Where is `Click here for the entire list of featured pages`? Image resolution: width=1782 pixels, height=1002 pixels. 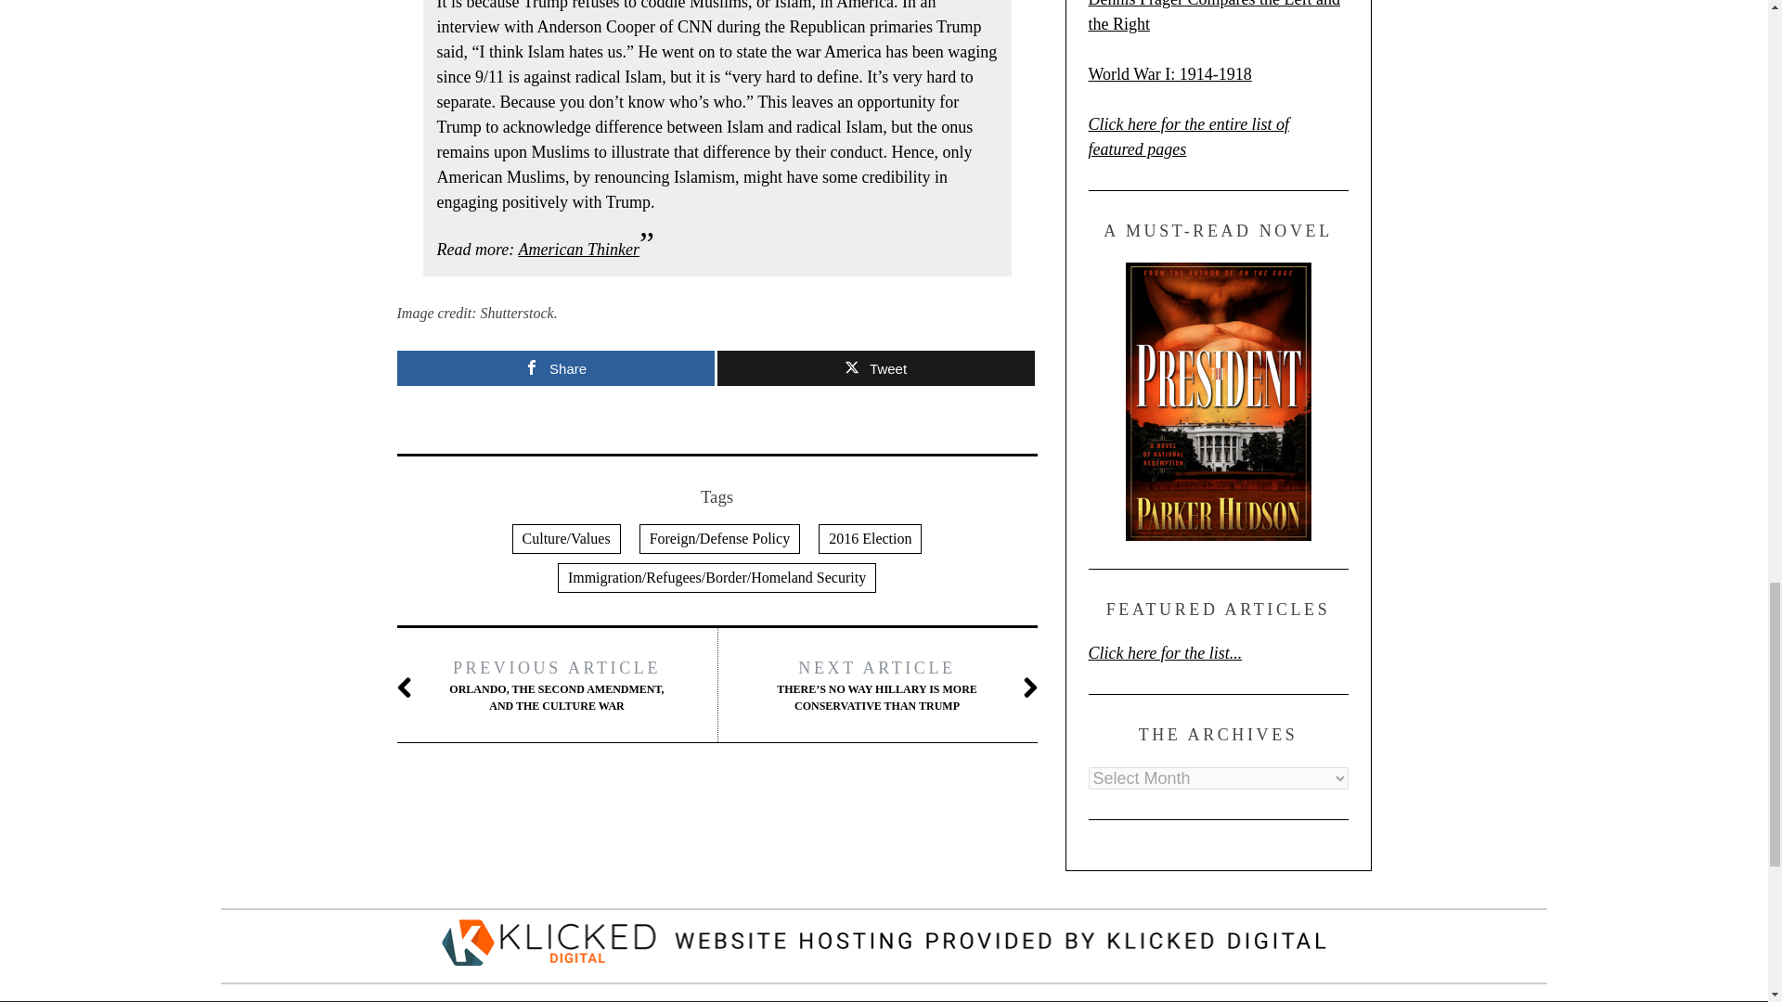
Click here for the entire list of featured pages is located at coordinates (1188, 136).